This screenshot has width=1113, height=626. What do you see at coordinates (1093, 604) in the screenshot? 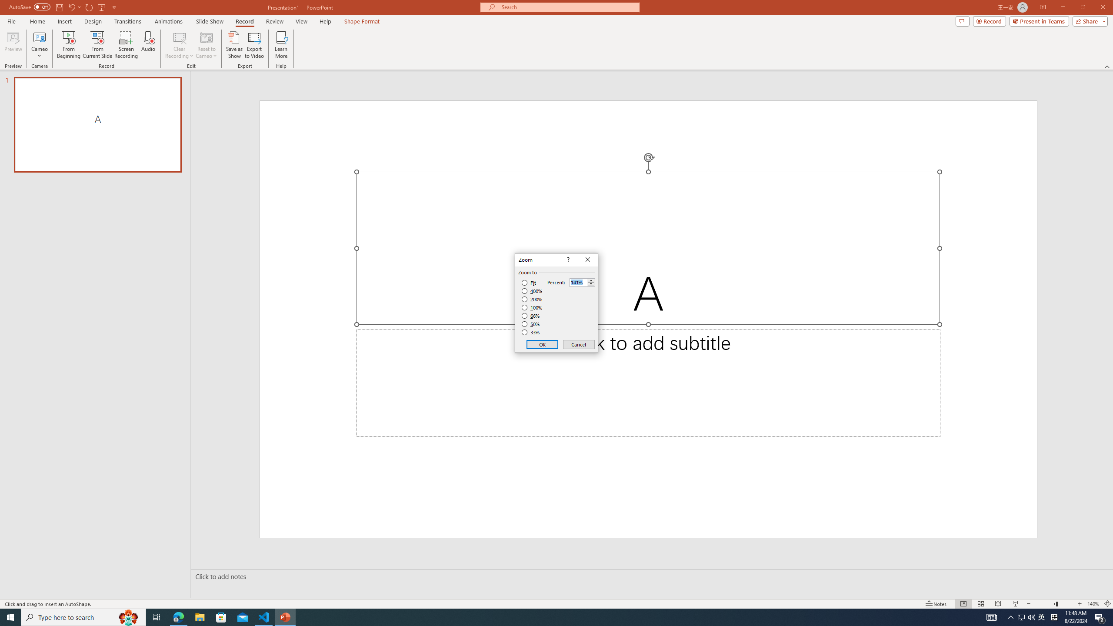
I see `Zoom 140%` at bounding box center [1093, 604].